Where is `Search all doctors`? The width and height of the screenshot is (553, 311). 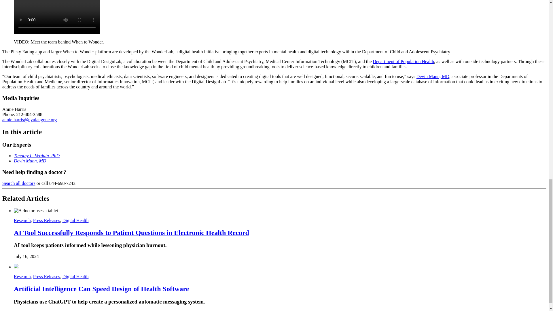
Search all doctors is located at coordinates (18, 183).